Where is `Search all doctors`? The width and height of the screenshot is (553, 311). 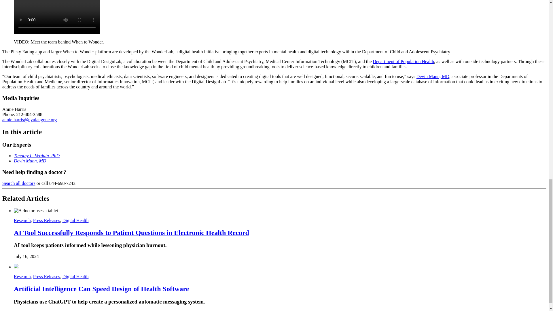
Search all doctors is located at coordinates (18, 183).